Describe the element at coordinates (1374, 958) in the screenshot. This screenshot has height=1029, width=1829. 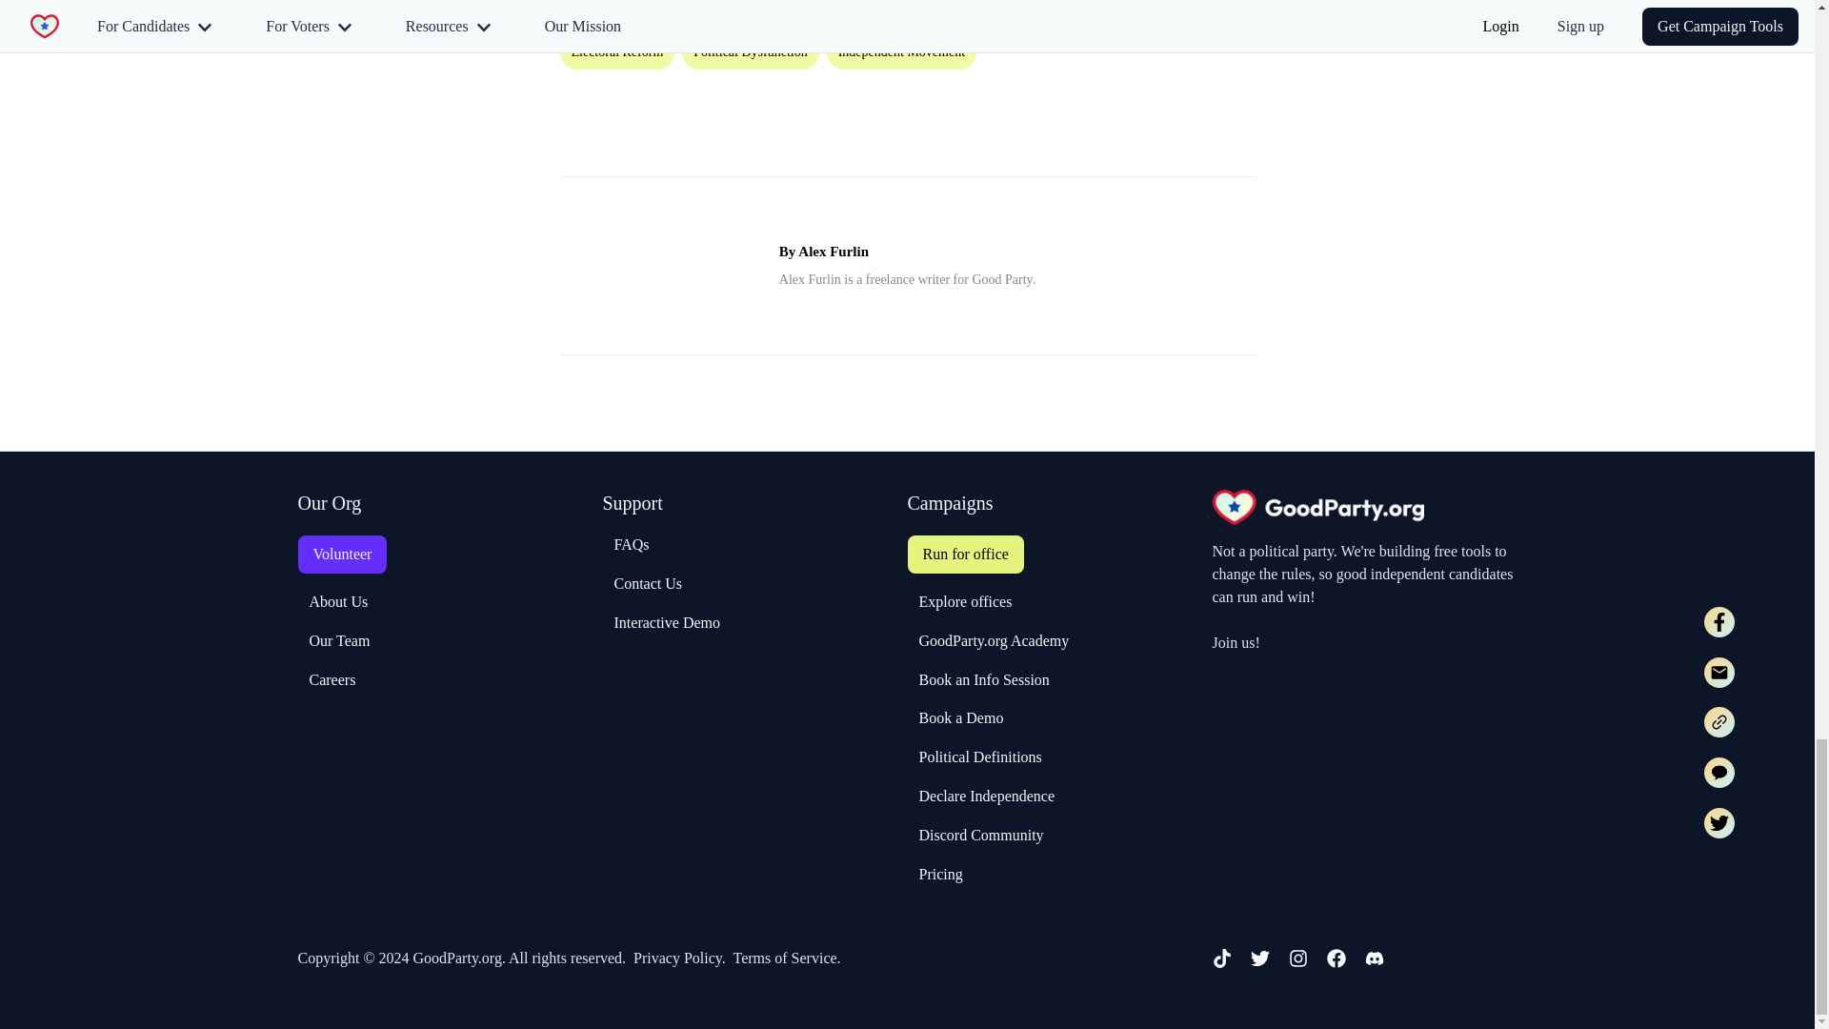
I see `Discord` at that location.